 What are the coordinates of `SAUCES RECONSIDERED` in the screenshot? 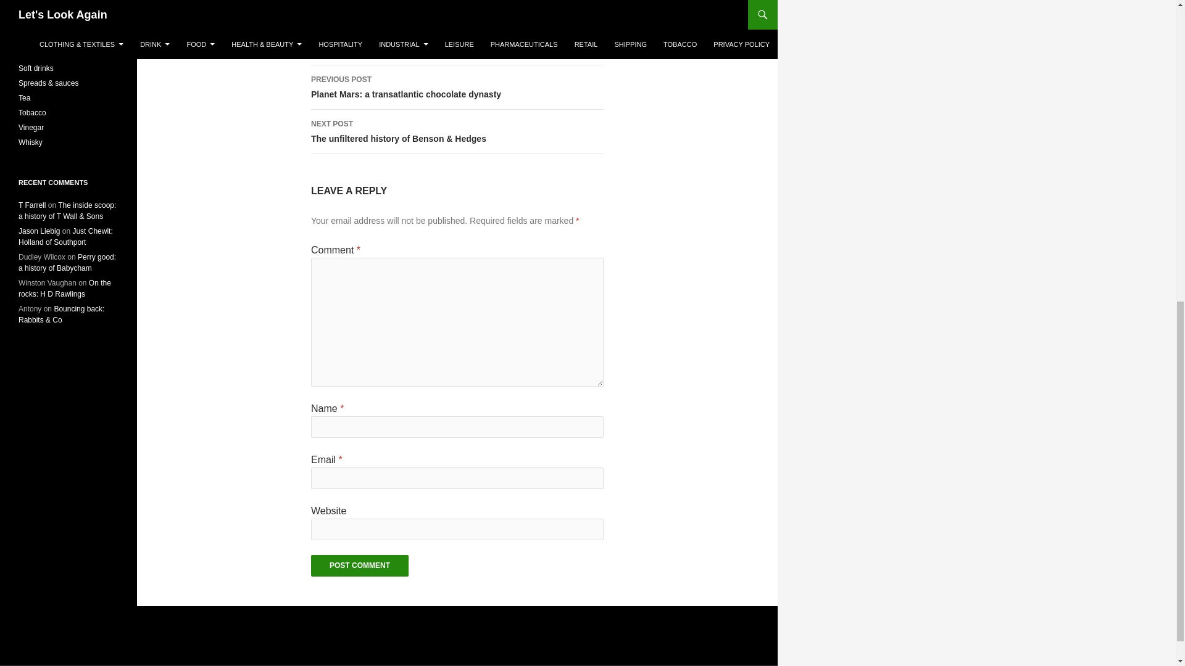 It's located at (457, 88).